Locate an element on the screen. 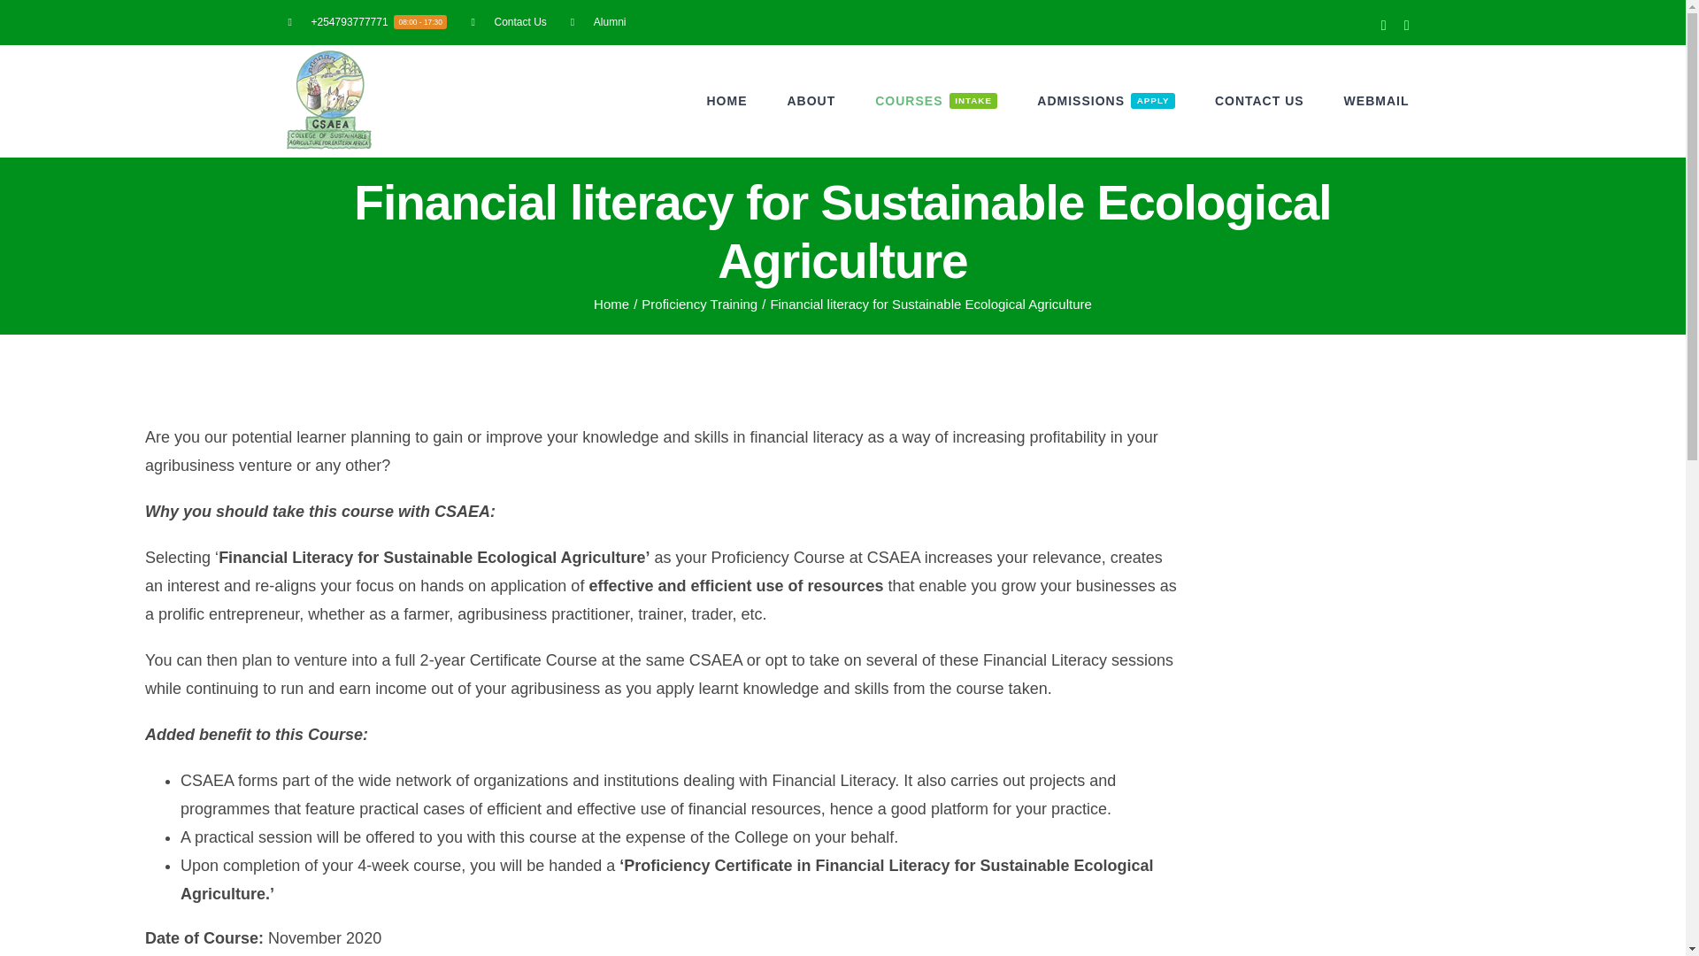 The image size is (1699, 956). Alumni is located at coordinates (598, 21).